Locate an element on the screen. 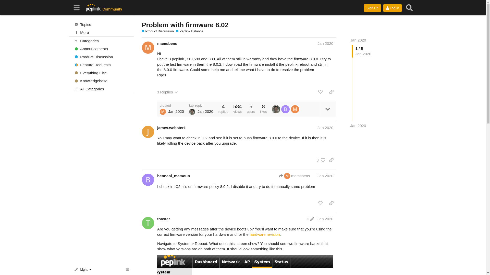  3 Replies is located at coordinates (167, 92).